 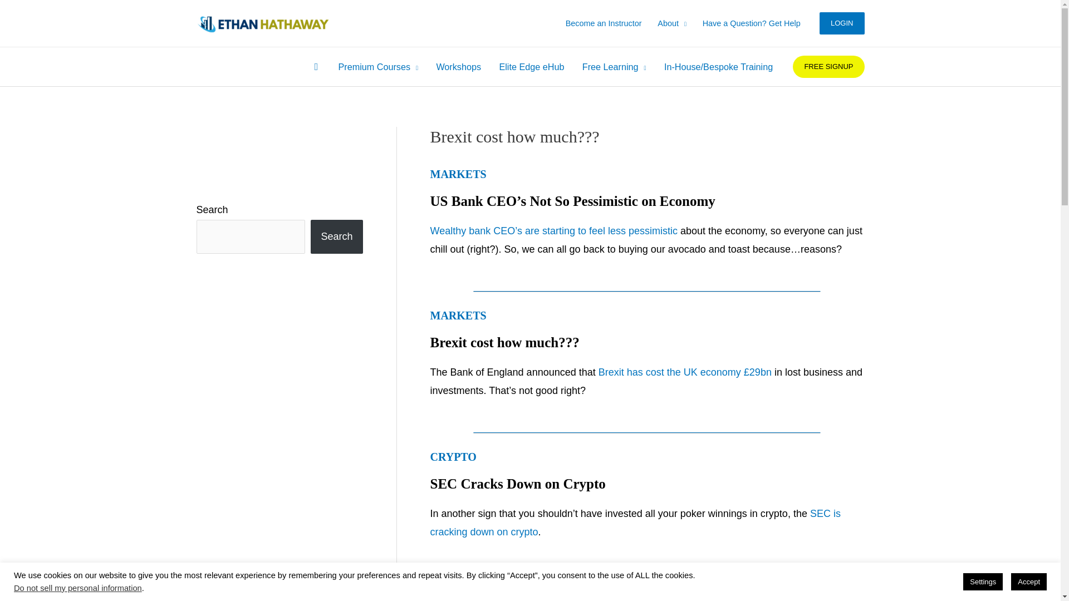 I want to click on LOGIN, so click(x=842, y=23).